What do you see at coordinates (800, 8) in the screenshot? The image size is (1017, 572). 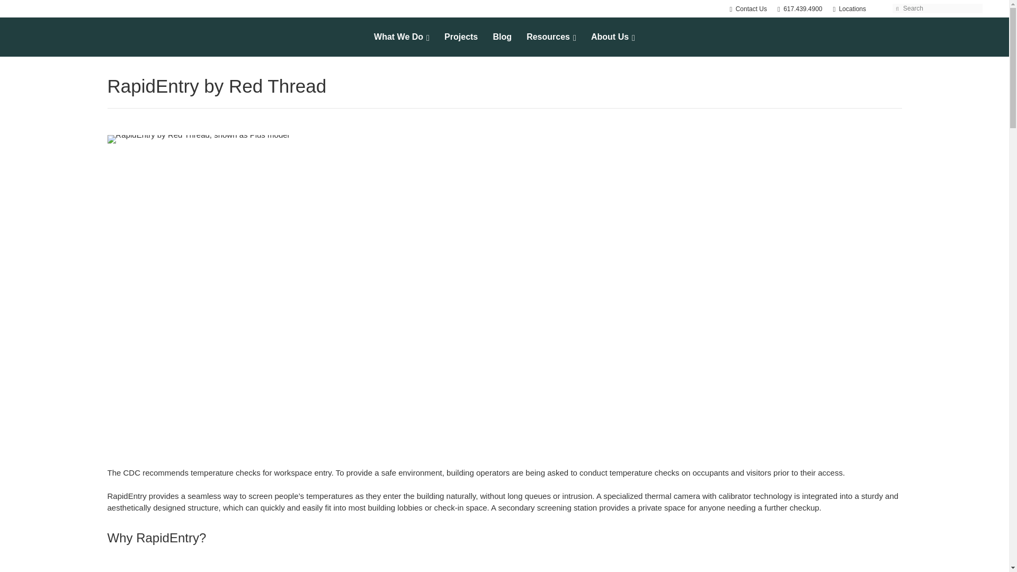 I see `Resources` at bounding box center [800, 8].